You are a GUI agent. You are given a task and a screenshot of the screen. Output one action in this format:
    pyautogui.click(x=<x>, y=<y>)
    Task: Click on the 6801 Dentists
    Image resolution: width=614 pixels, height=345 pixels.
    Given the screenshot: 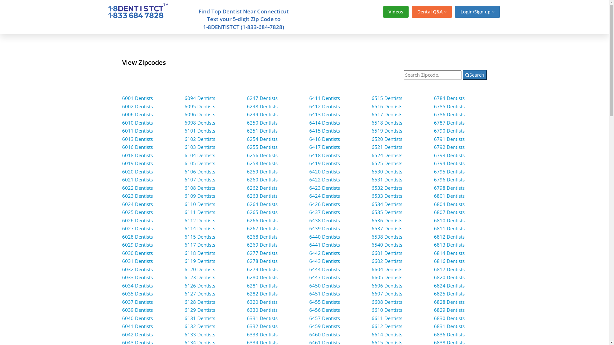 What is the action you would take?
    pyautogui.click(x=449, y=196)
    